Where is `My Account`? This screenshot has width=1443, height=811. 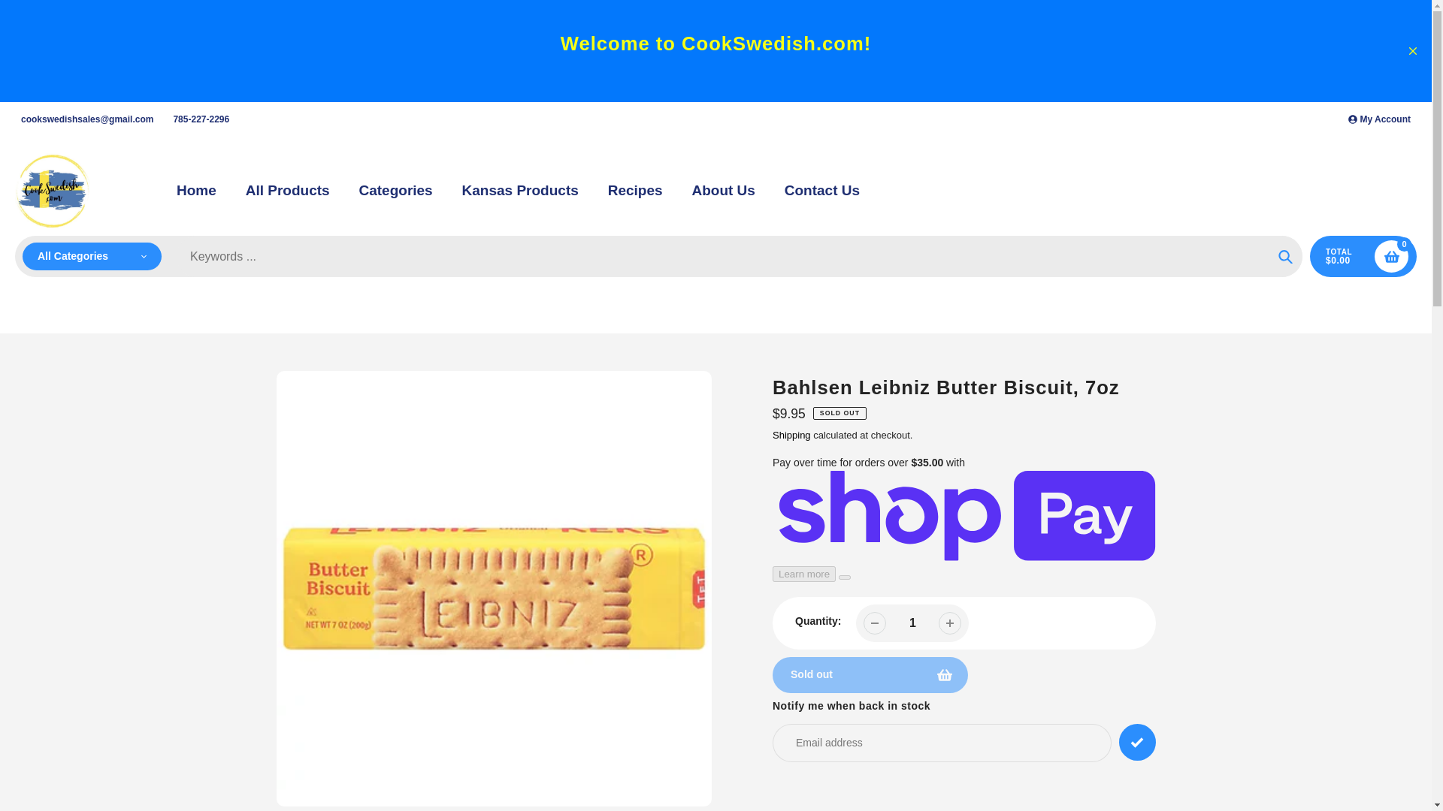 My Account is located at coordinates (1379, 120).